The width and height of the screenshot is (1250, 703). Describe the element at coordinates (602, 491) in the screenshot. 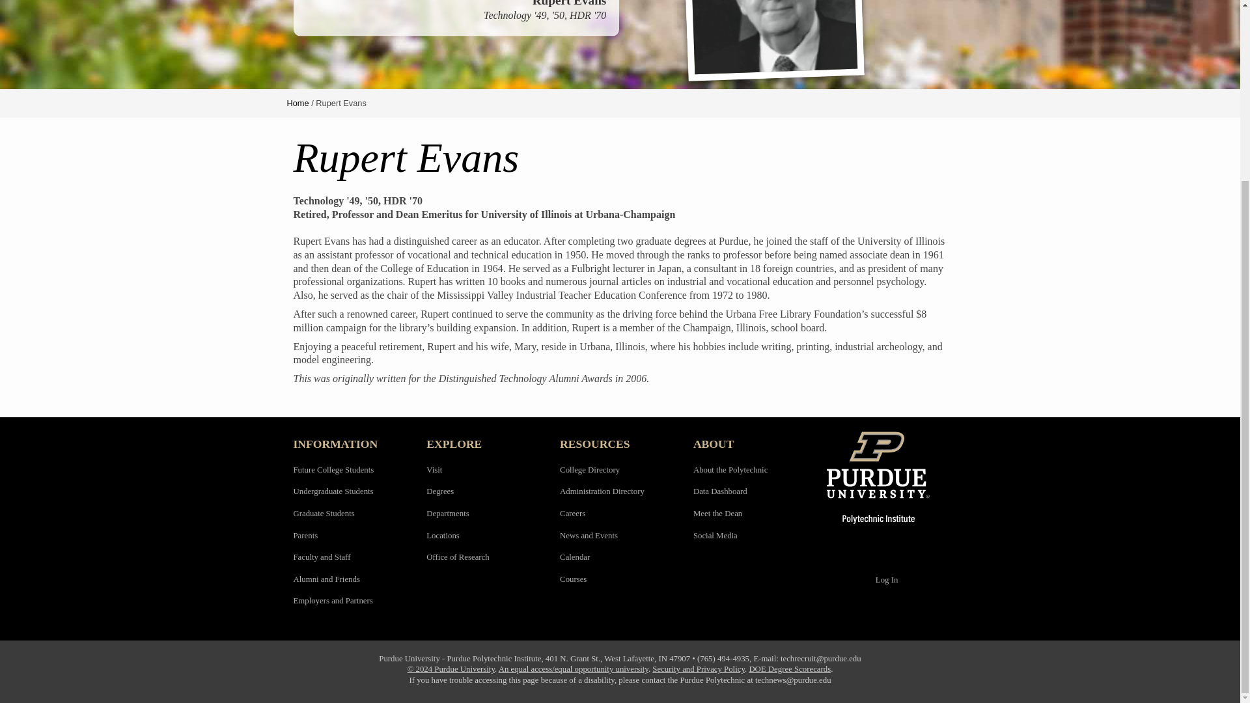

I see `Administration Directory` at that location.